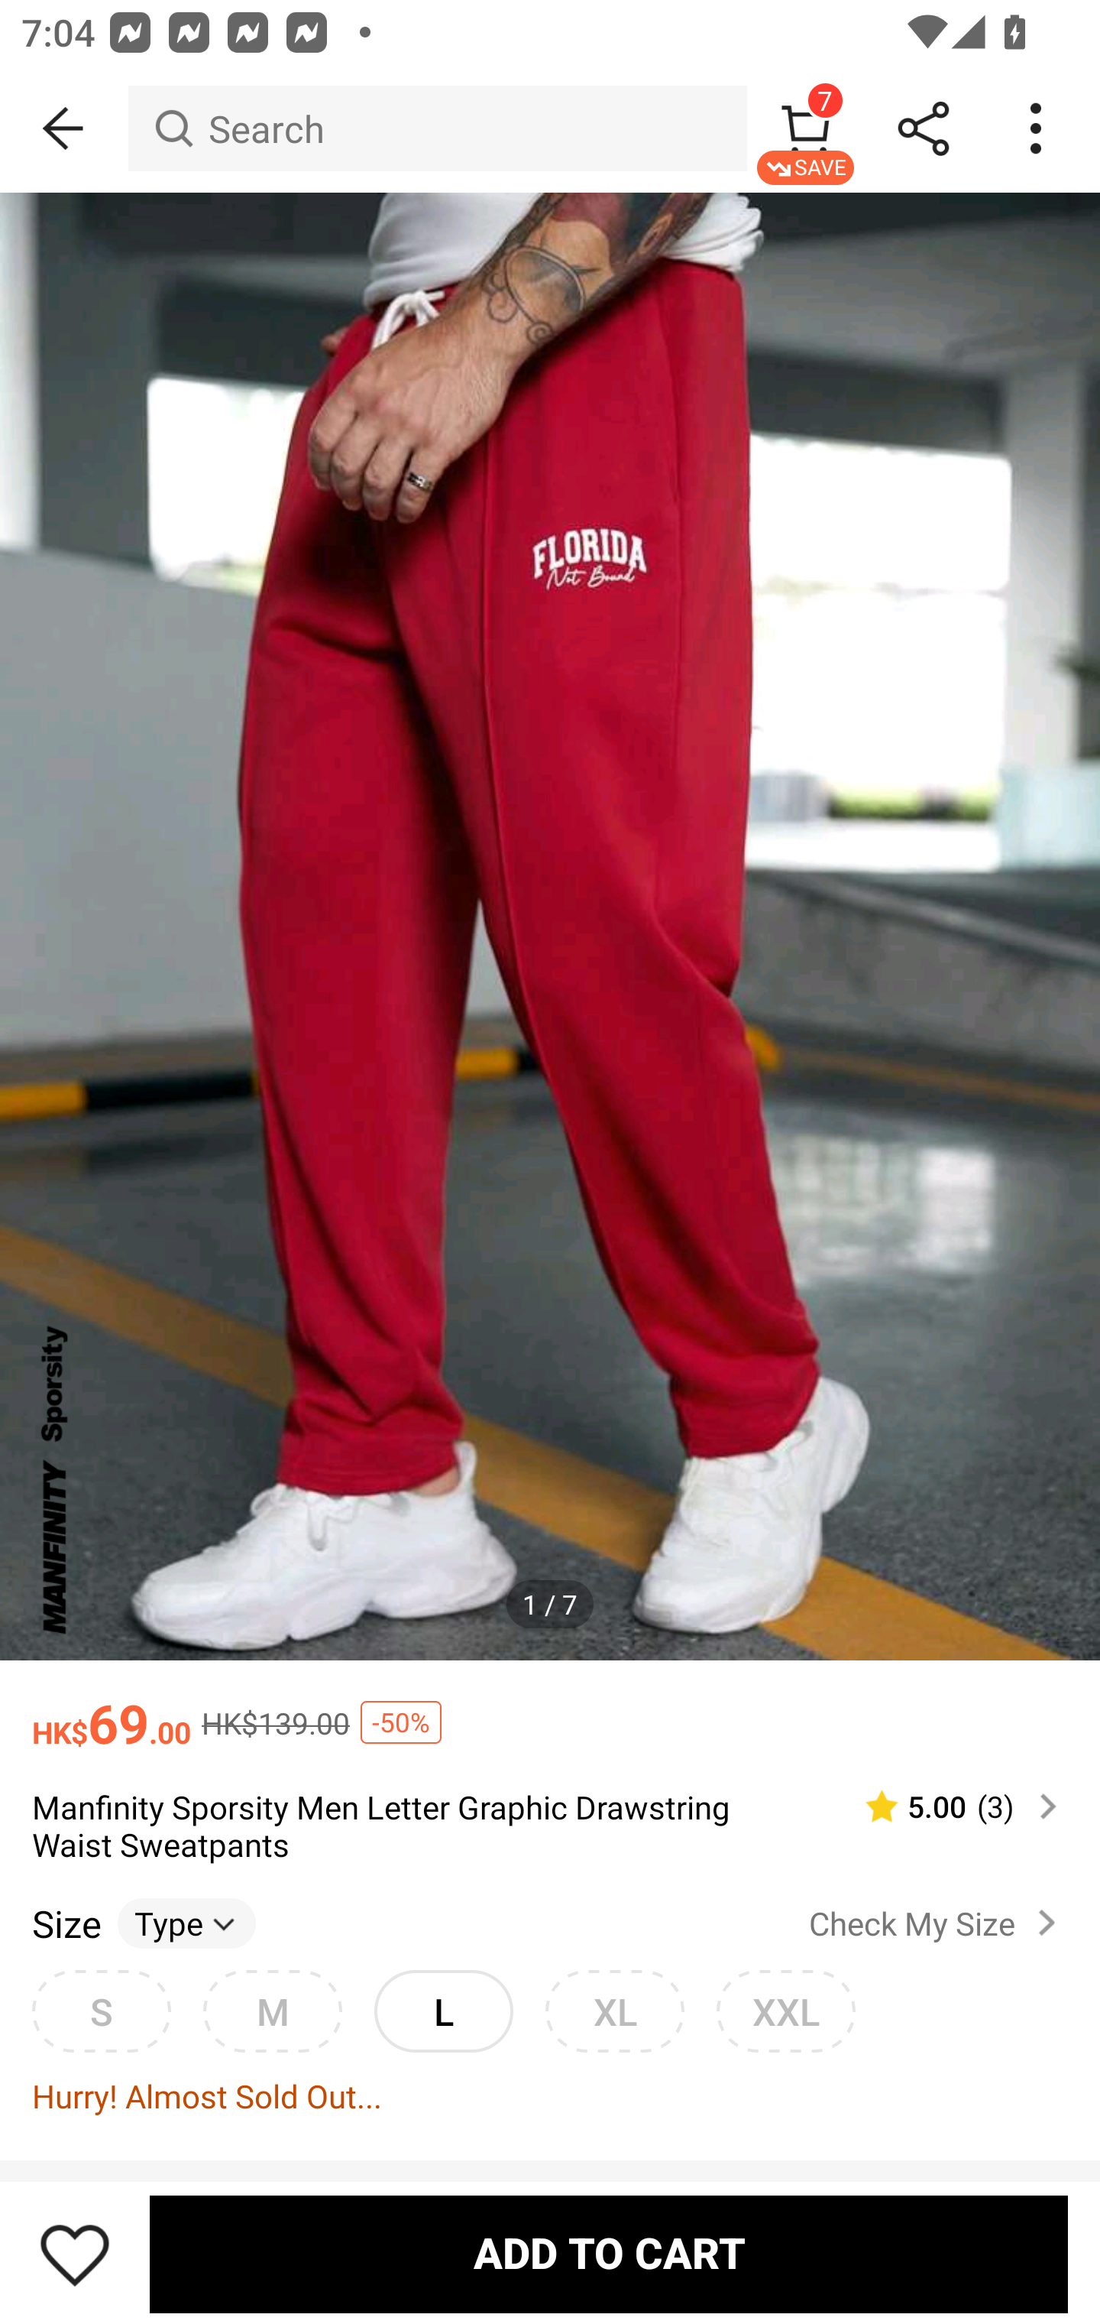  Describe the element at coordinates (614, 2011) in the screenshot. I see `XL` at that location.